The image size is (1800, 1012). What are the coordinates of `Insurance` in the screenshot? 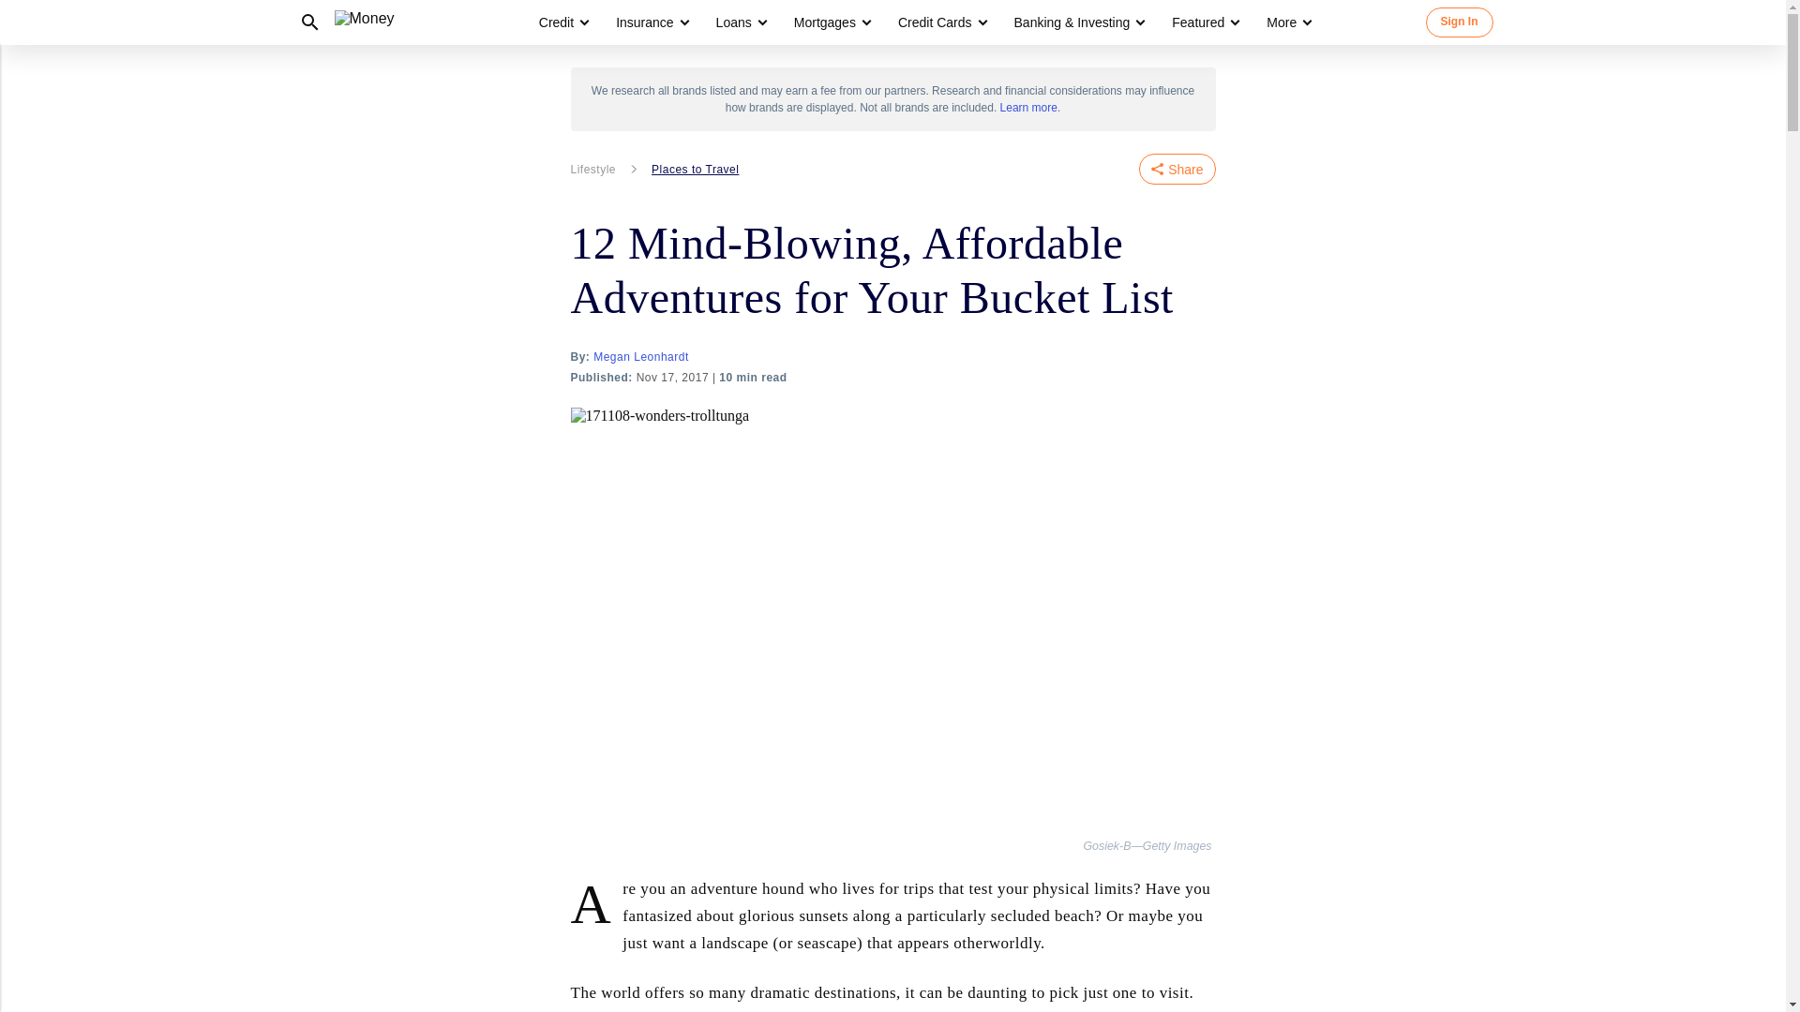 It's located at (644, 22).